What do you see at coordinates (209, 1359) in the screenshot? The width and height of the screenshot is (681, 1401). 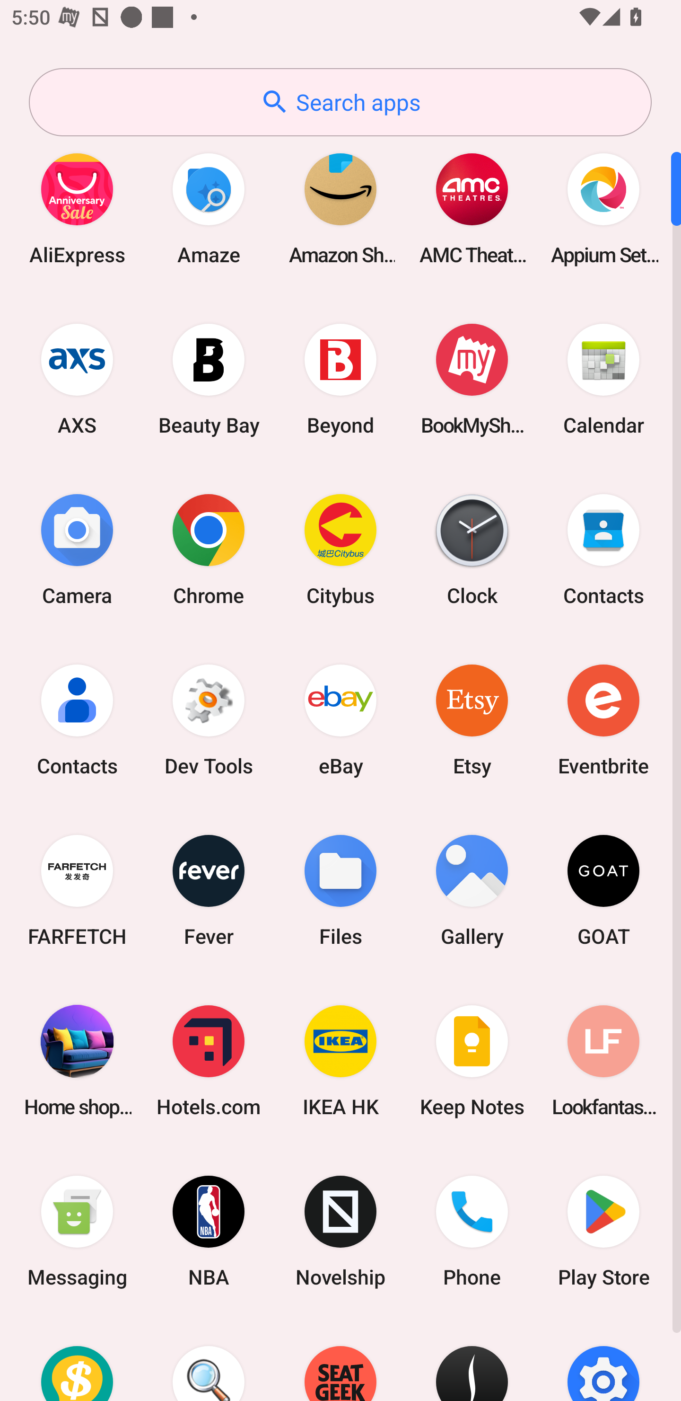 I see `Search` at bounding box center [209, 1359].